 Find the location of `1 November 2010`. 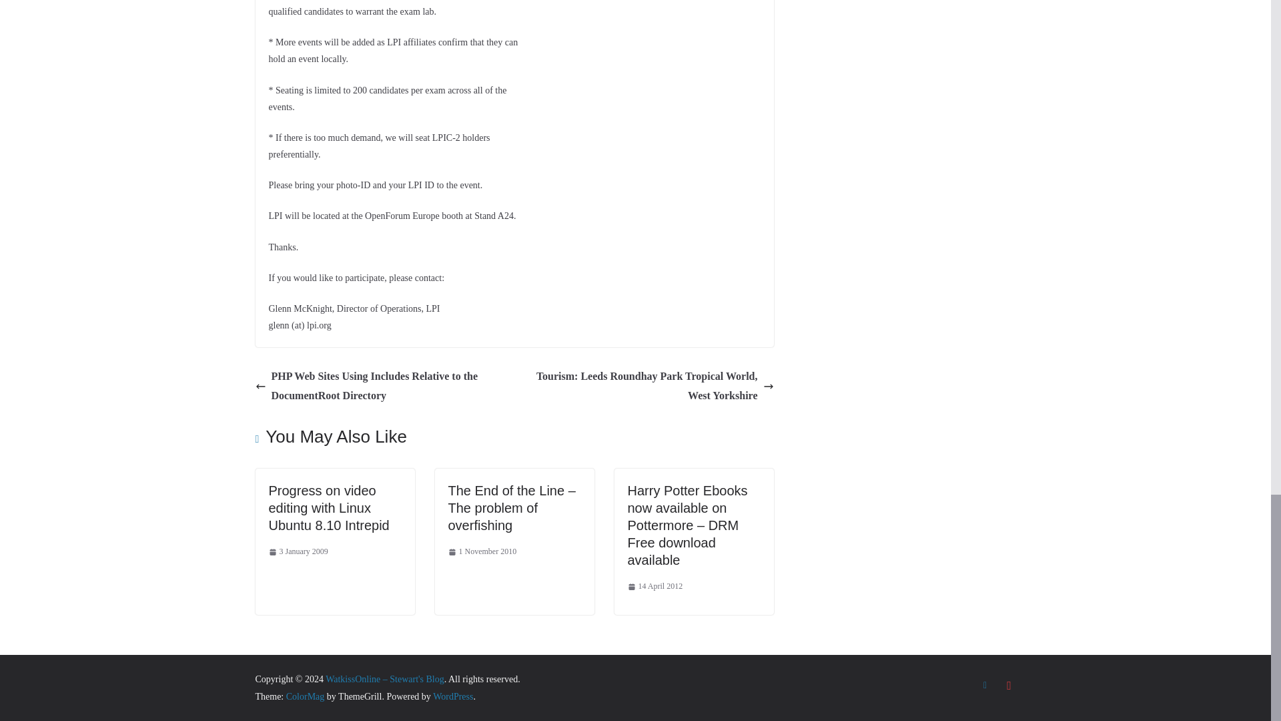

1 November 2010 is located at coordinates (483, 552).